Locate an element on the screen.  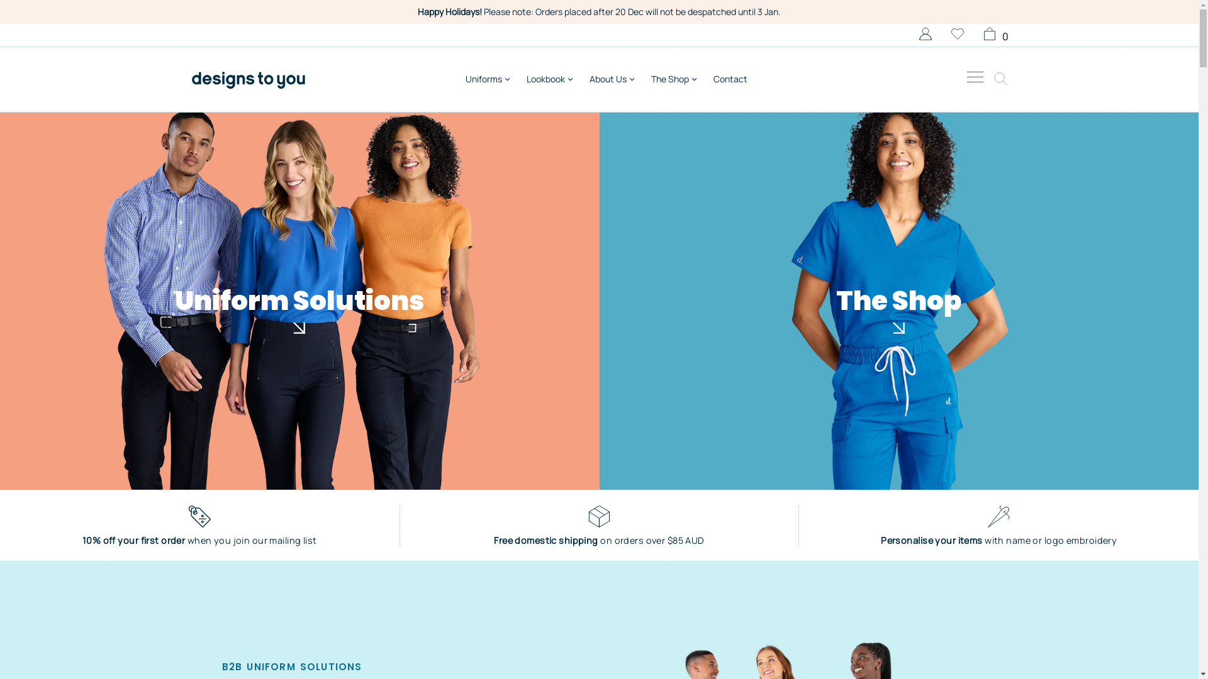
10% off your first order when you join our mailing list is located at coordinates (200, 526).